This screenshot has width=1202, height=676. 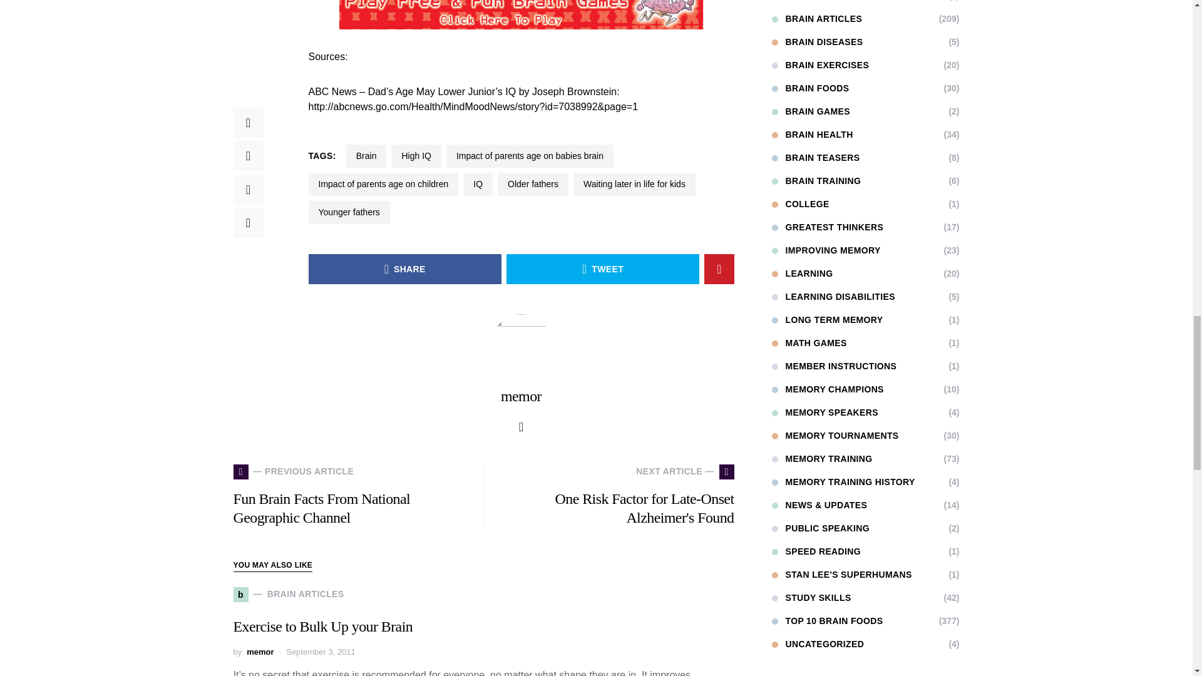 What do you see at coordinates (366, 156) in the screenshot?
I see `brain` at bounding box center [366, 156].